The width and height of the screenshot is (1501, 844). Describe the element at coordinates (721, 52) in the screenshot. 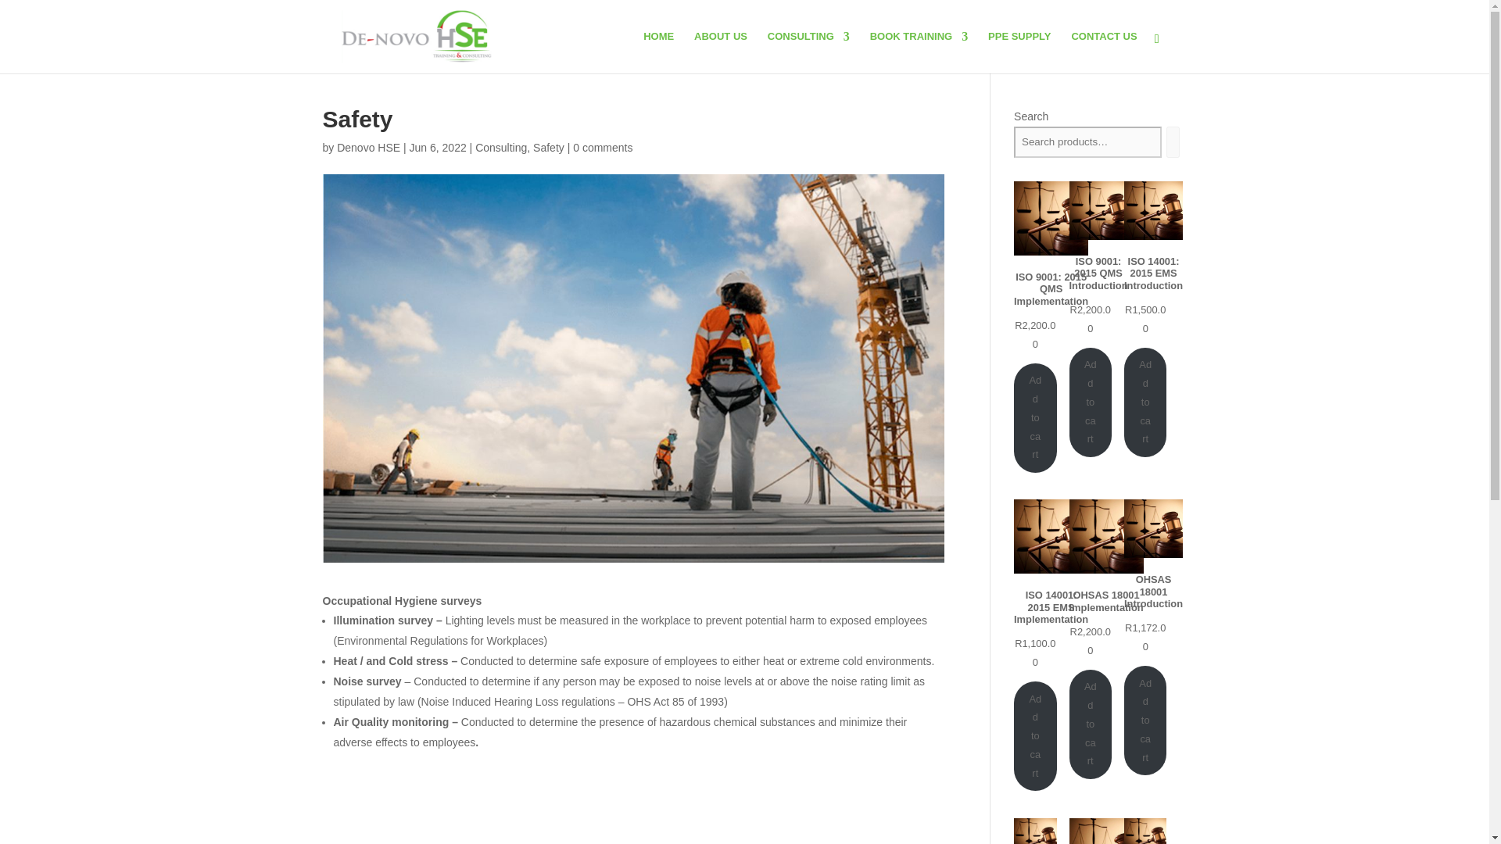

I see `ABOUT US` at that location.